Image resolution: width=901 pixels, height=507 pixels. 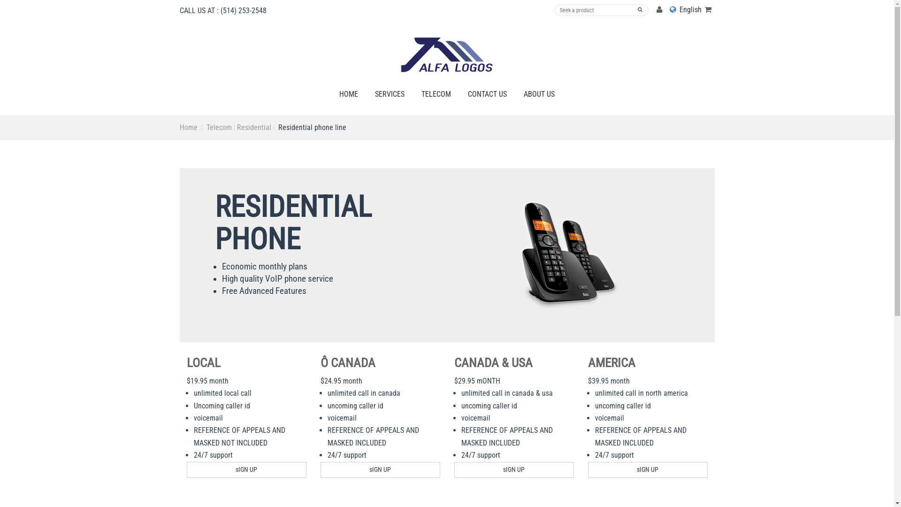 What do you see at coordinates (487, 94) in the screenshot?
I see `CONTACT US` at bounding box center [487, 94].